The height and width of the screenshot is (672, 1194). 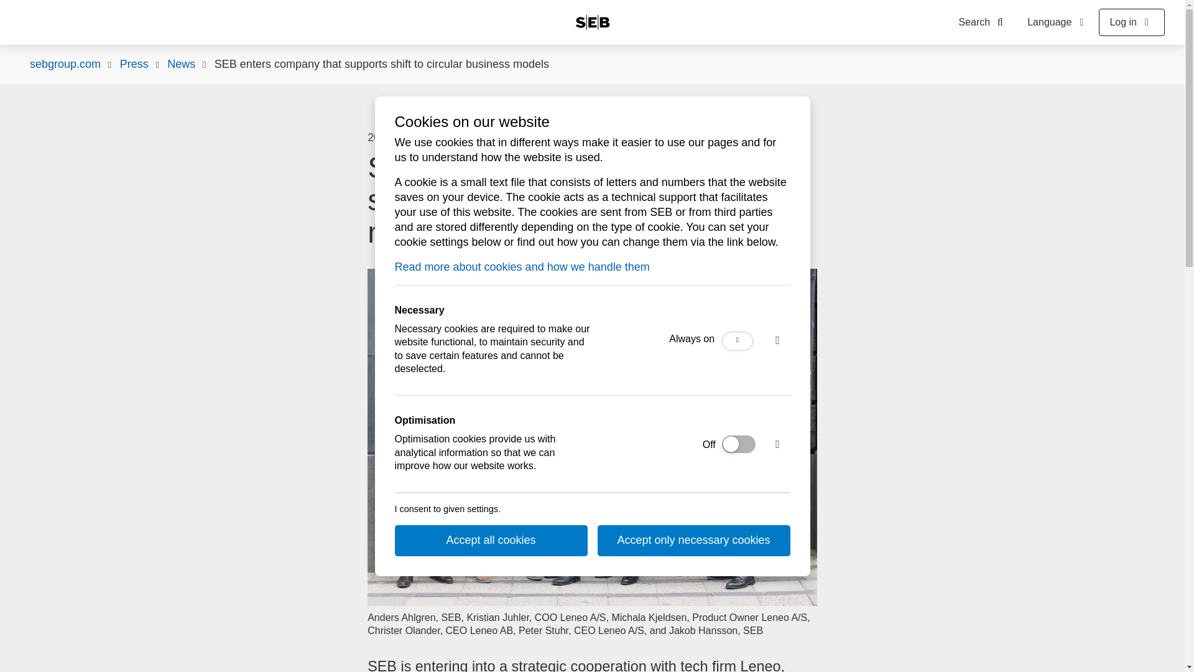 What do you see at coordinates (1057, 22) in the screenshot?
I see `Language` at bounding box center [1057, 22].